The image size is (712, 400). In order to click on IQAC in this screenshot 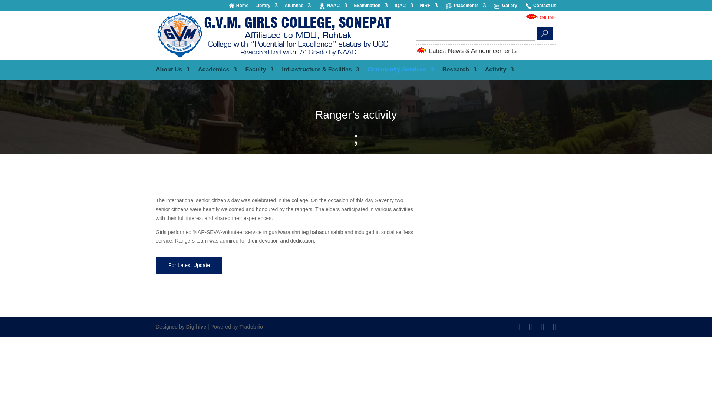, I will do `click(403, 7)`.